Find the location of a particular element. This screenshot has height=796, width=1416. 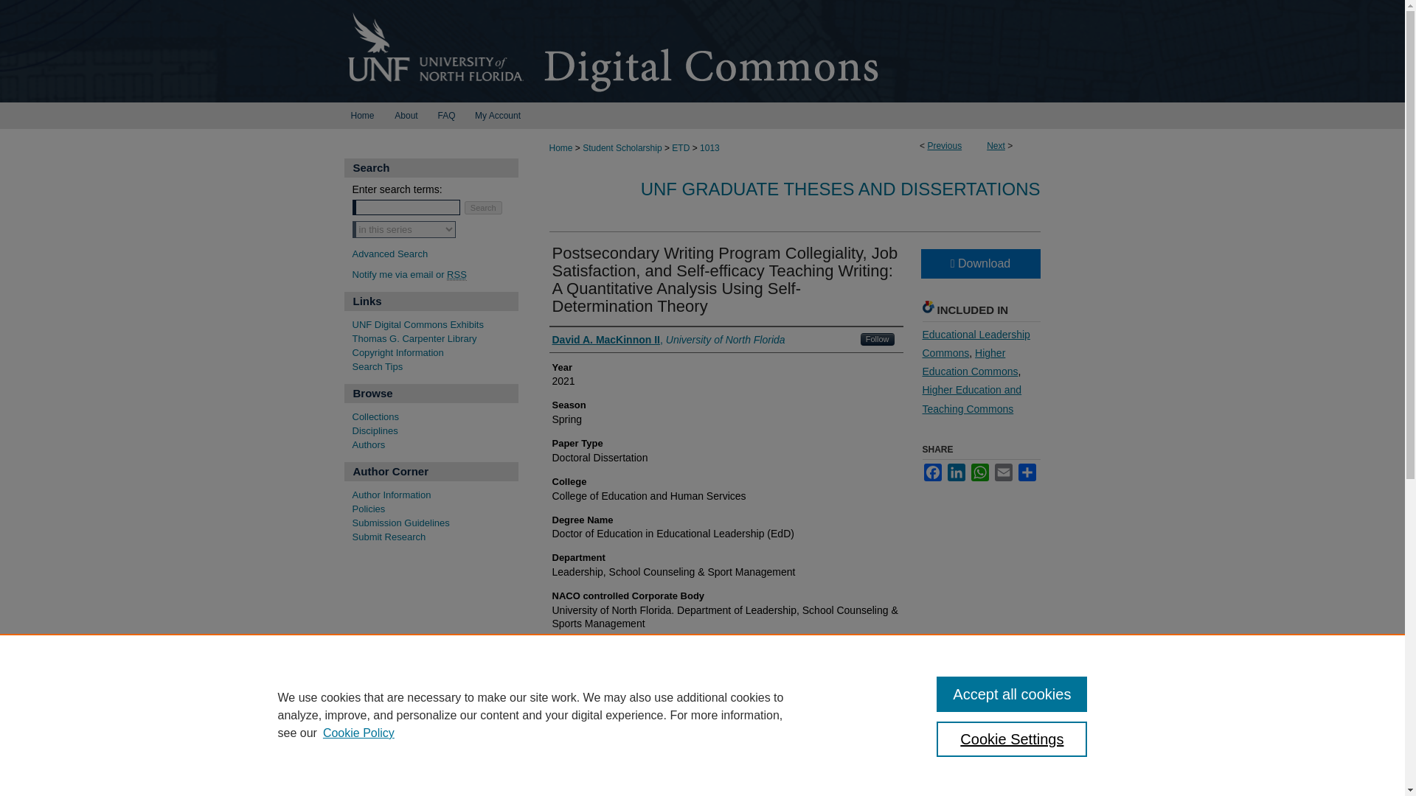

WhatsApp is located at coordinates (979, 472).